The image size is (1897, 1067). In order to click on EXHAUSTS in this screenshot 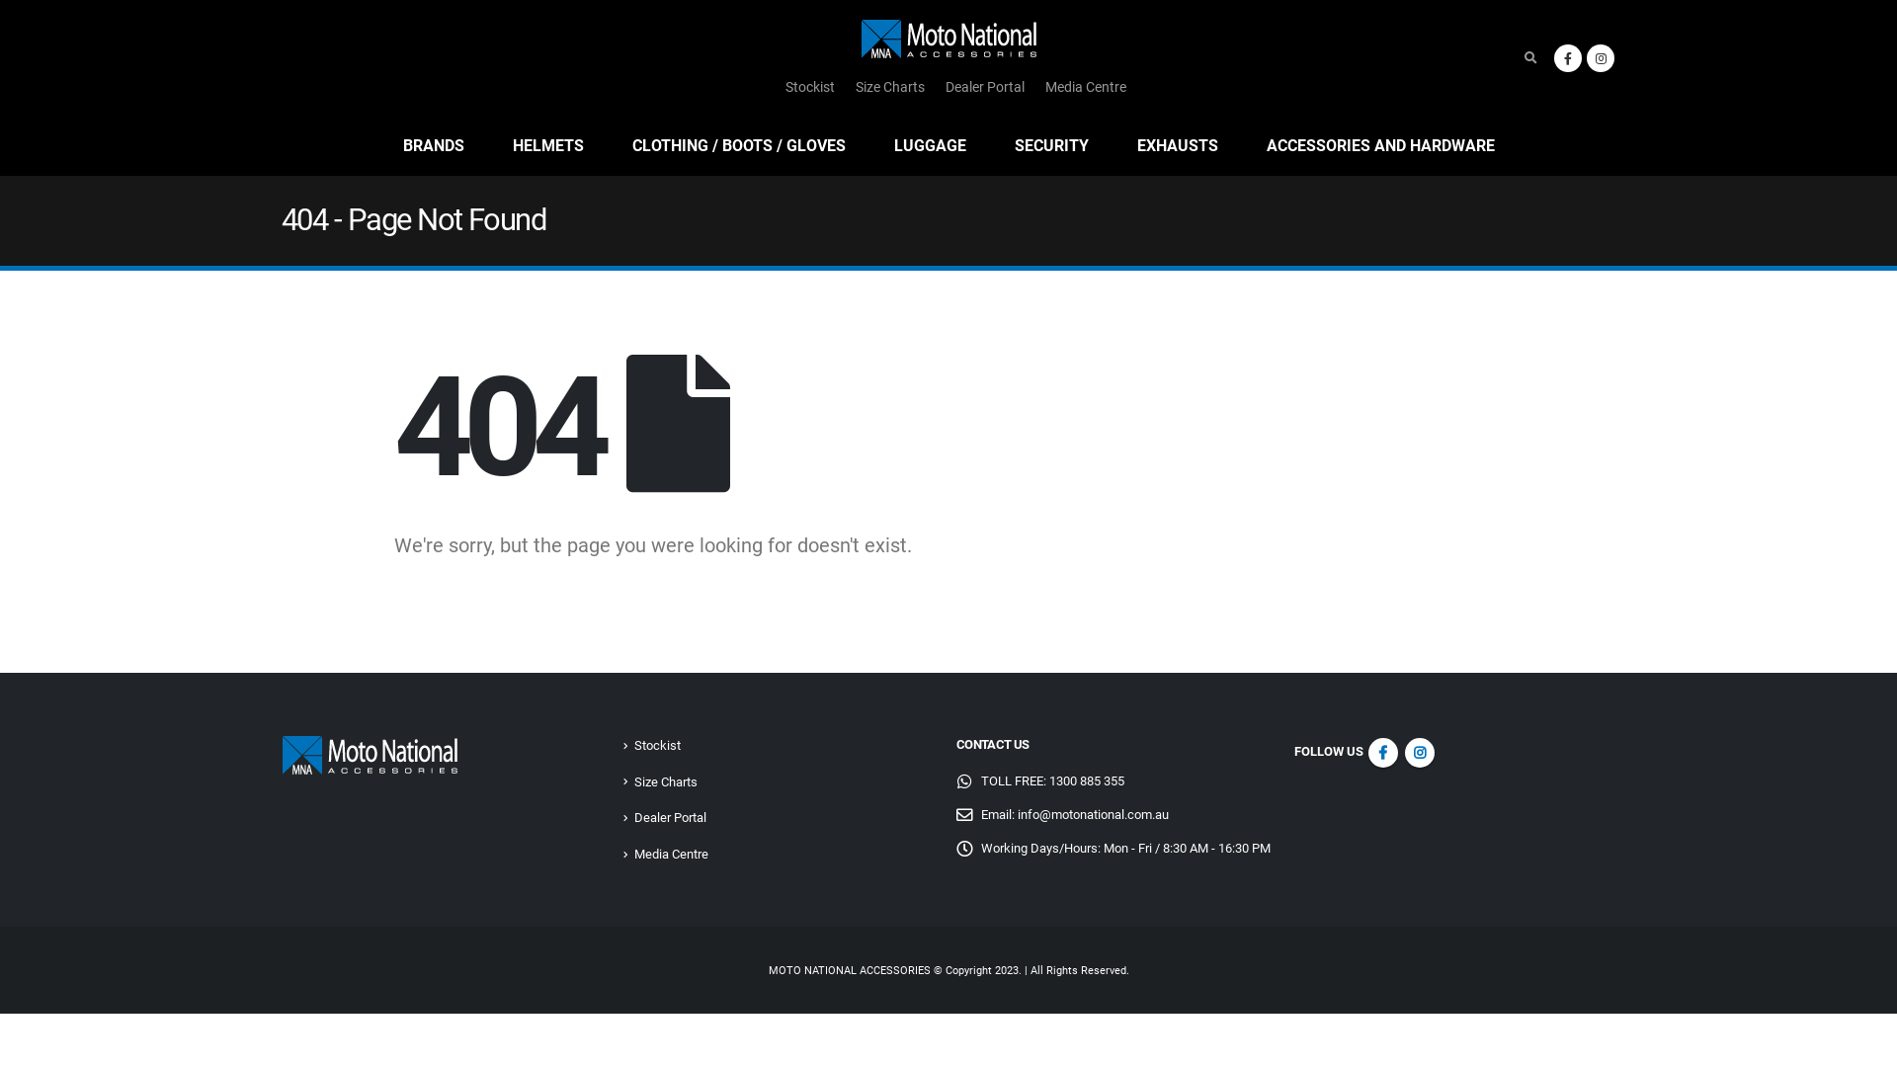, I will do `click(1177, 146)`.